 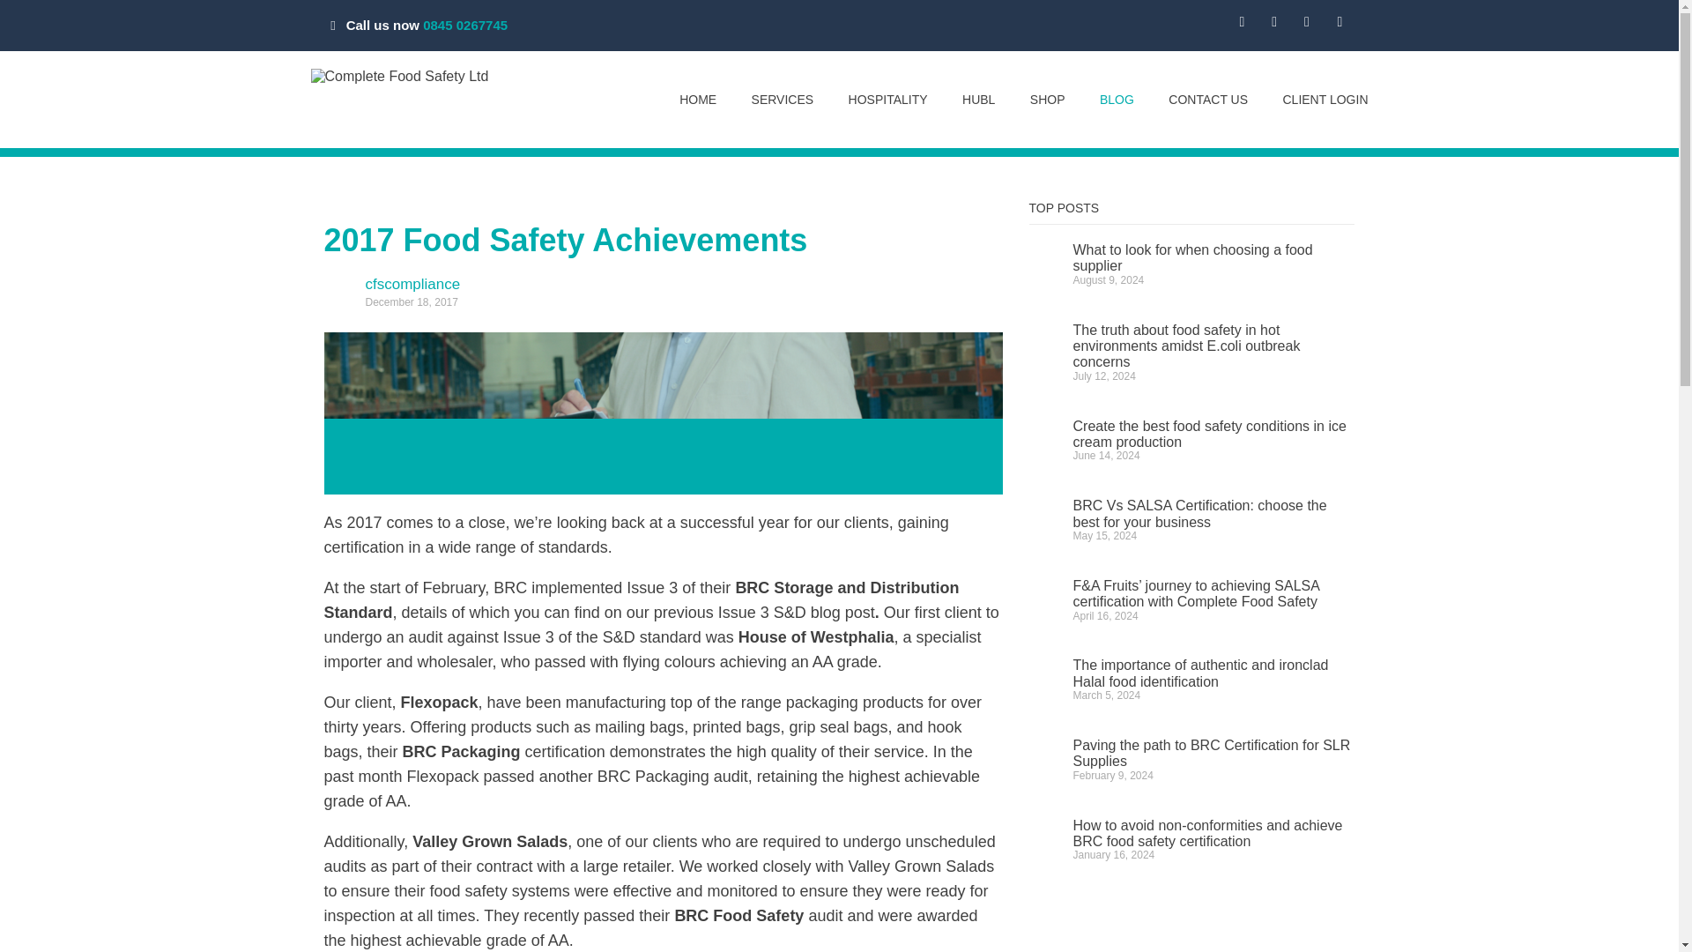 What do you see at coordinates (462, 751) in the screenshot?
I see `BRC Packaging` at bounding box center [462, 751].